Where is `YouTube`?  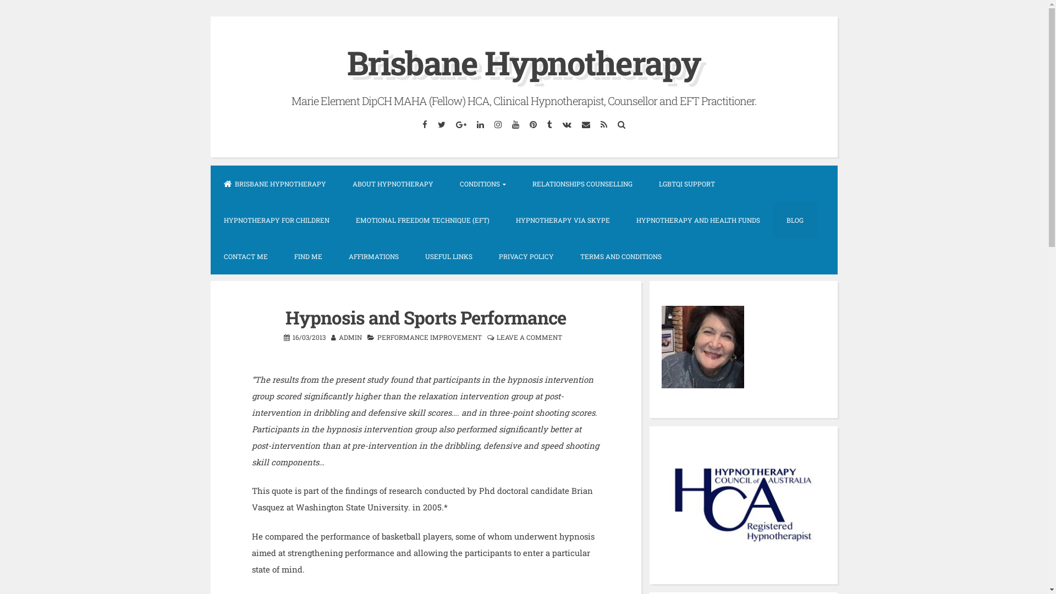
YouTube is located at coordinates (516, 124).